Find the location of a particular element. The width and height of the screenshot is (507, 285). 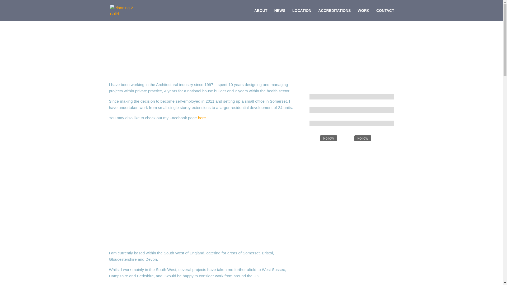

CONTACT is located at coordinates (385, 15).